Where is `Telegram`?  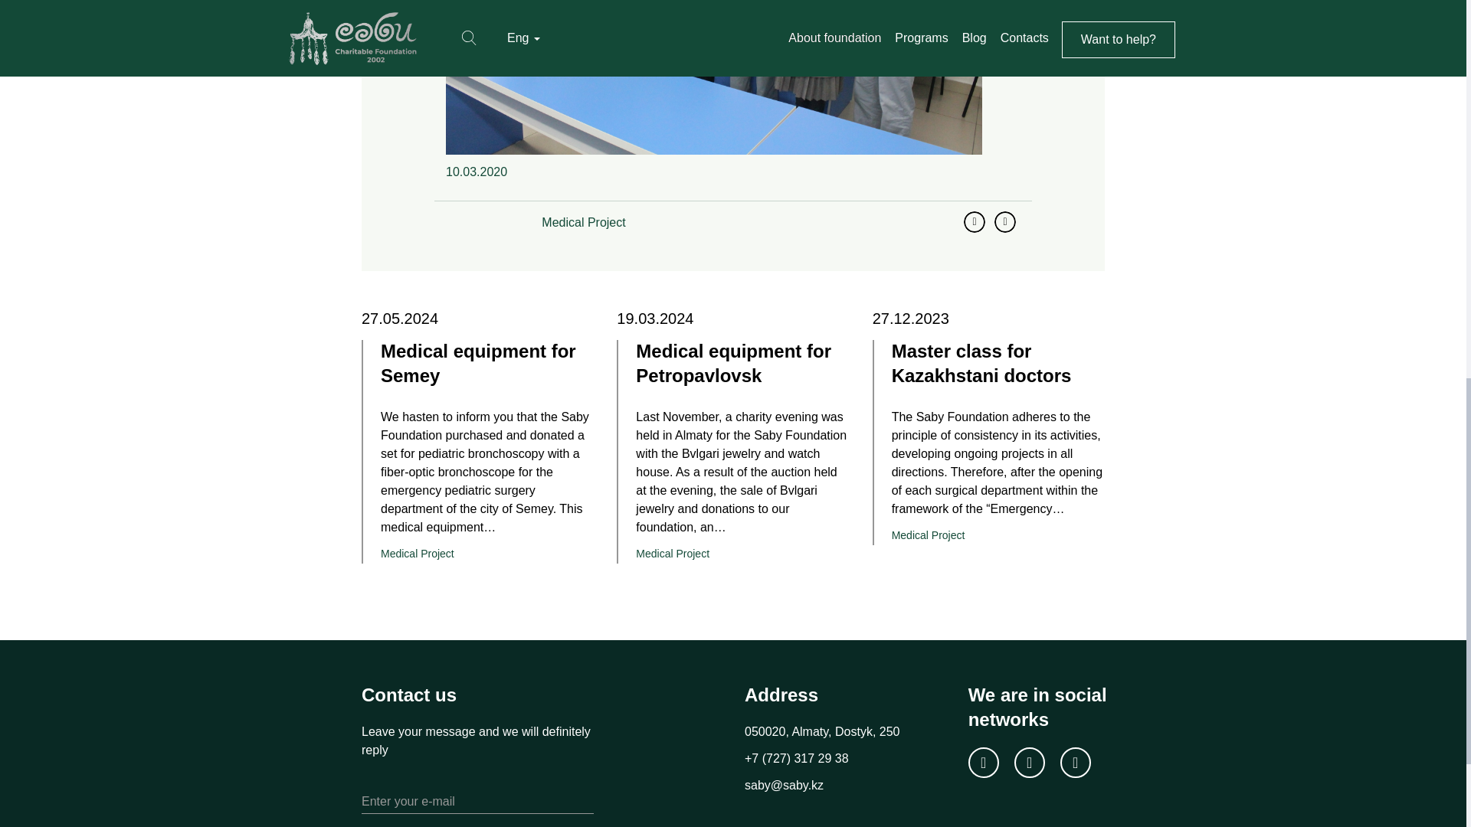
Telegram is located at coordinates (1005, 222).